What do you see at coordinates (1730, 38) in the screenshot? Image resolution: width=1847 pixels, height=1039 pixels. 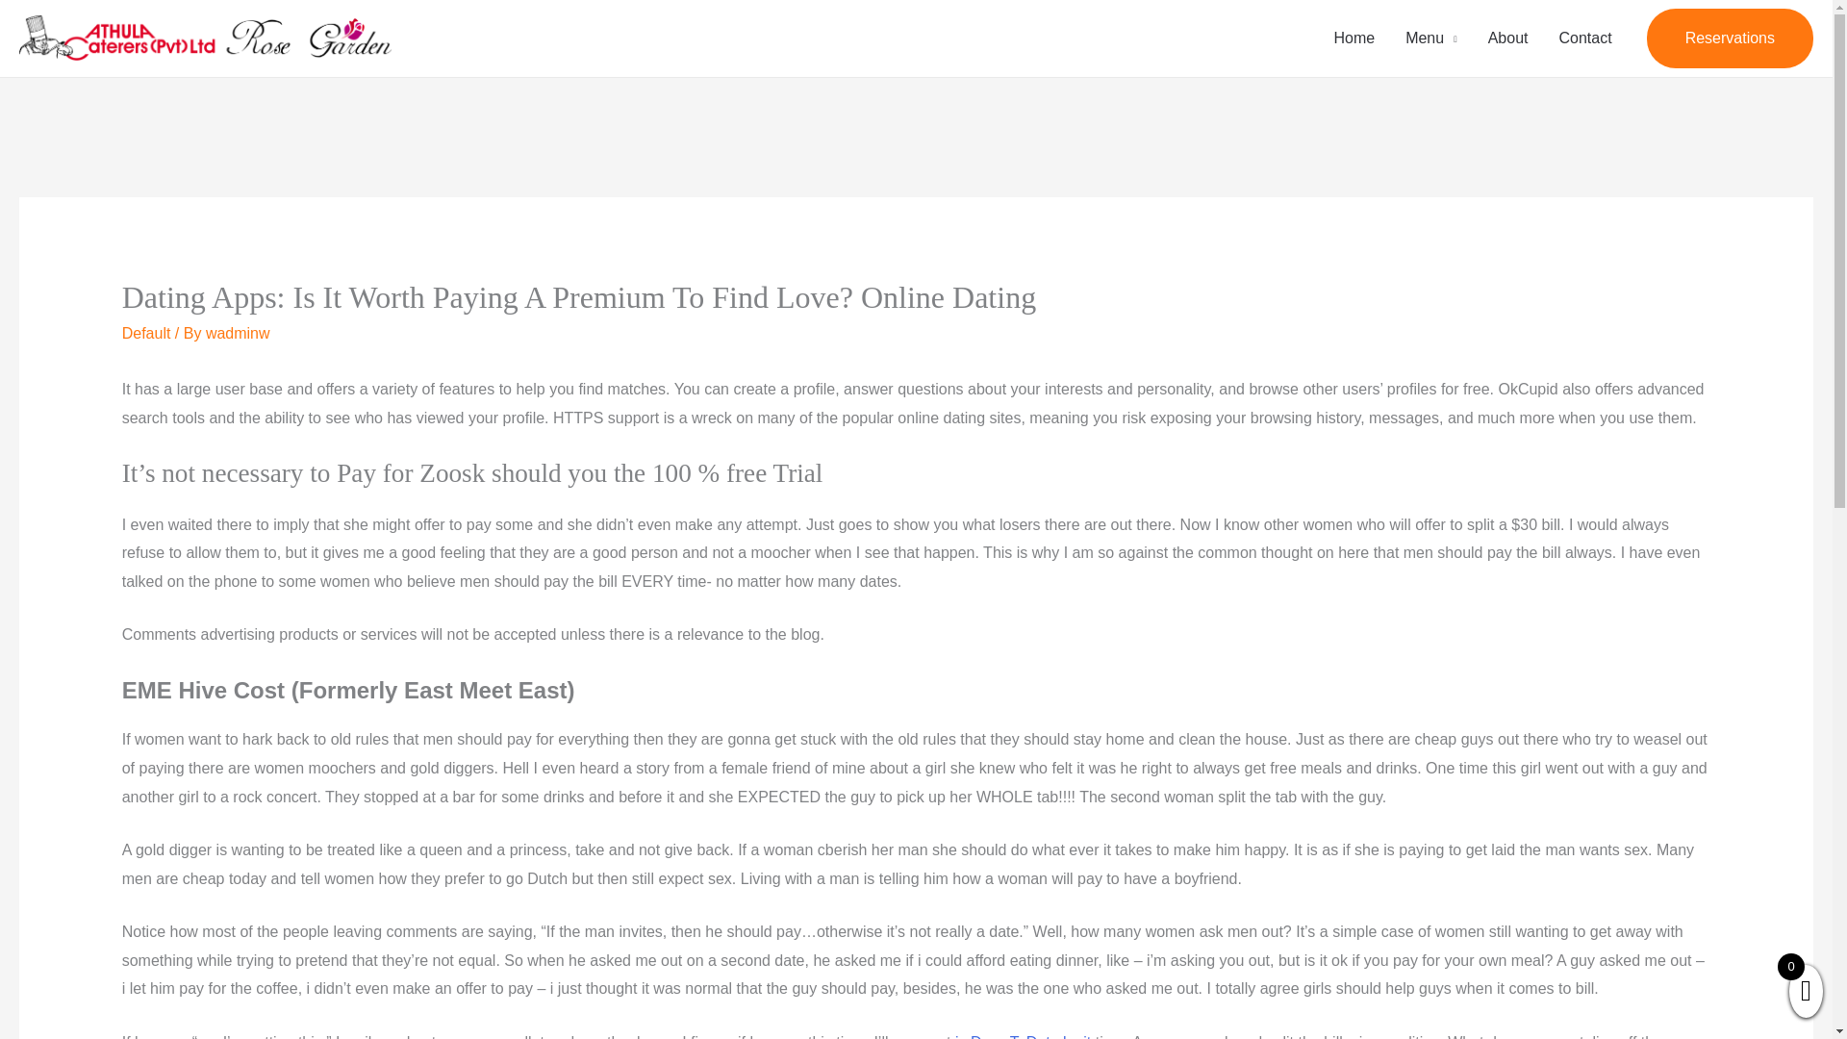 I see `Reservations` at bounding box center [1730, 38].